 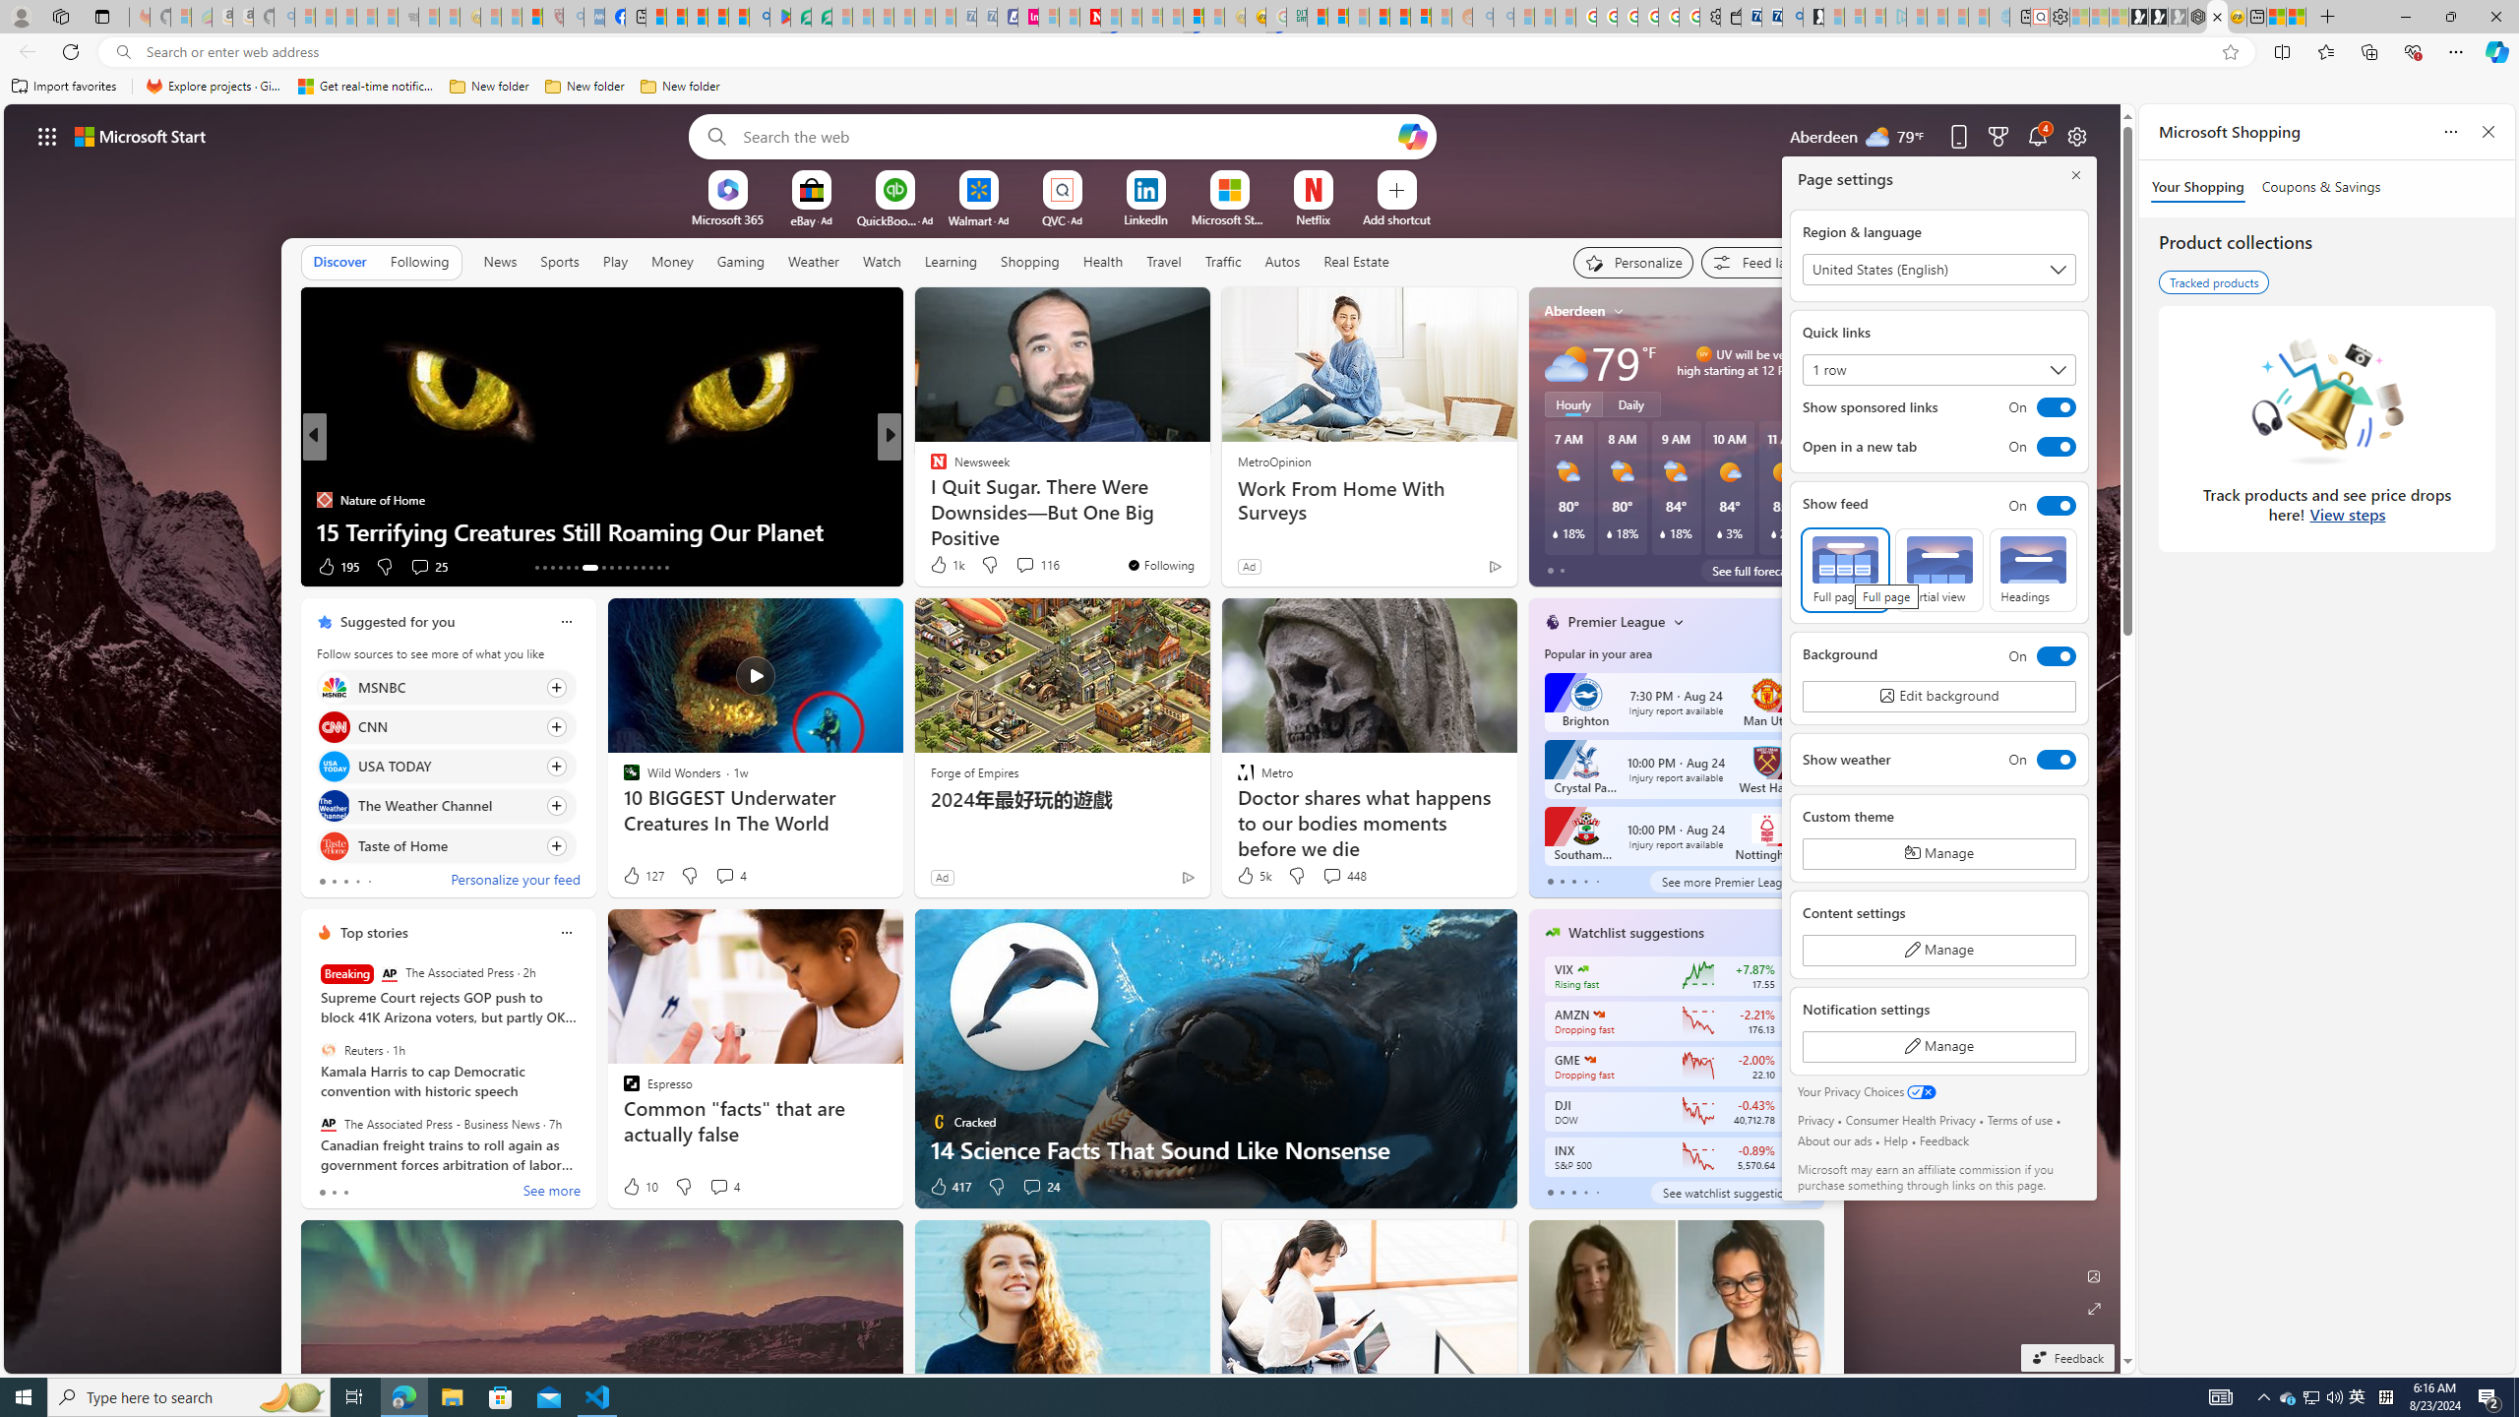 What do you see at coordinates (64, 87) in the screenshot?
I see `Import favorites` at bounding box center [64, 87].